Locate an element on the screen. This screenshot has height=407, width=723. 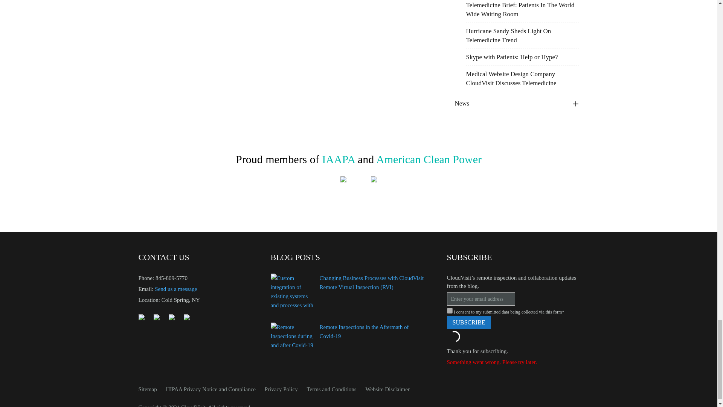
easy-change-processes-with-CloudVisit-RVI is located at coordinates (293, 290).